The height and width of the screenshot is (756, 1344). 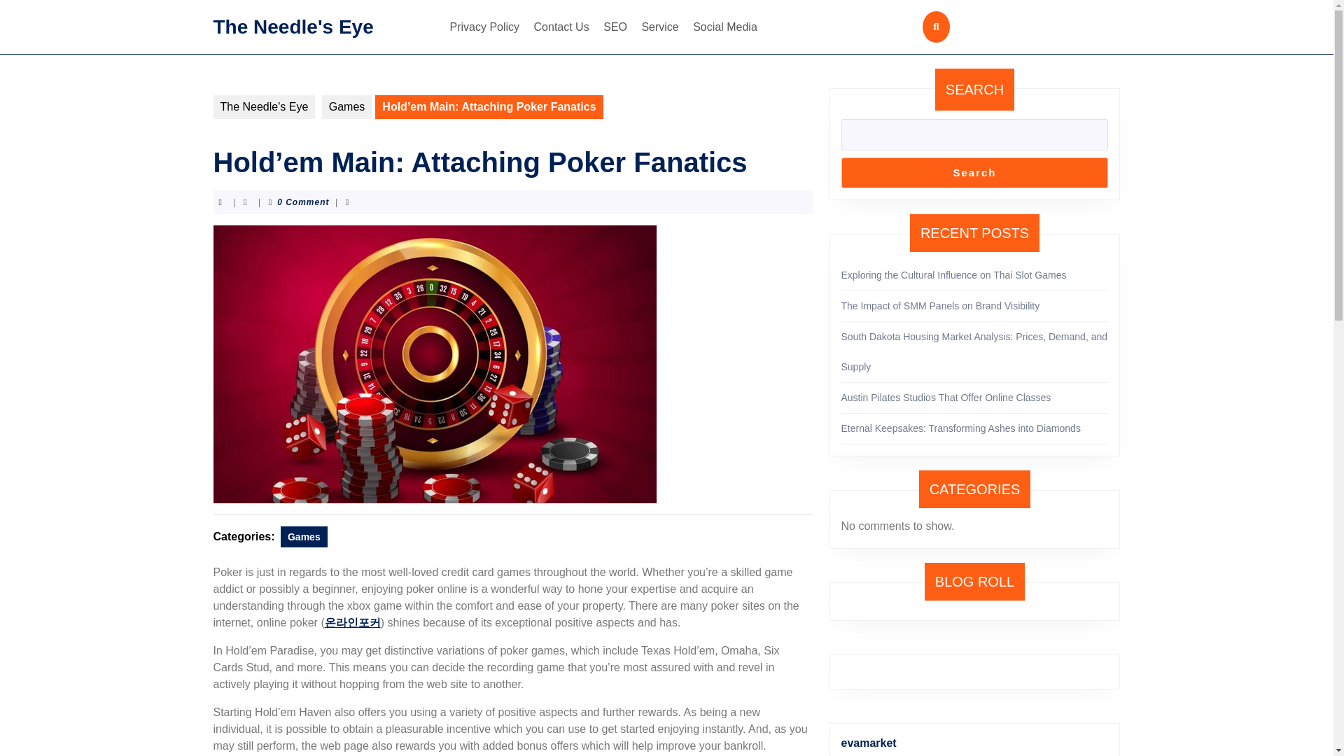 What do you see at coordinates (304, 536) in the screenshot?
I see `Games` at bounding box center [304, 536].